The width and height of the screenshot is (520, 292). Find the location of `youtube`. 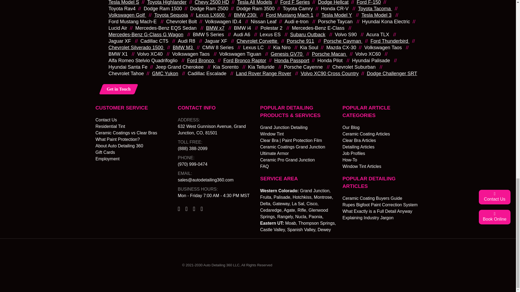

youtube is located at coordinates (201, 209).